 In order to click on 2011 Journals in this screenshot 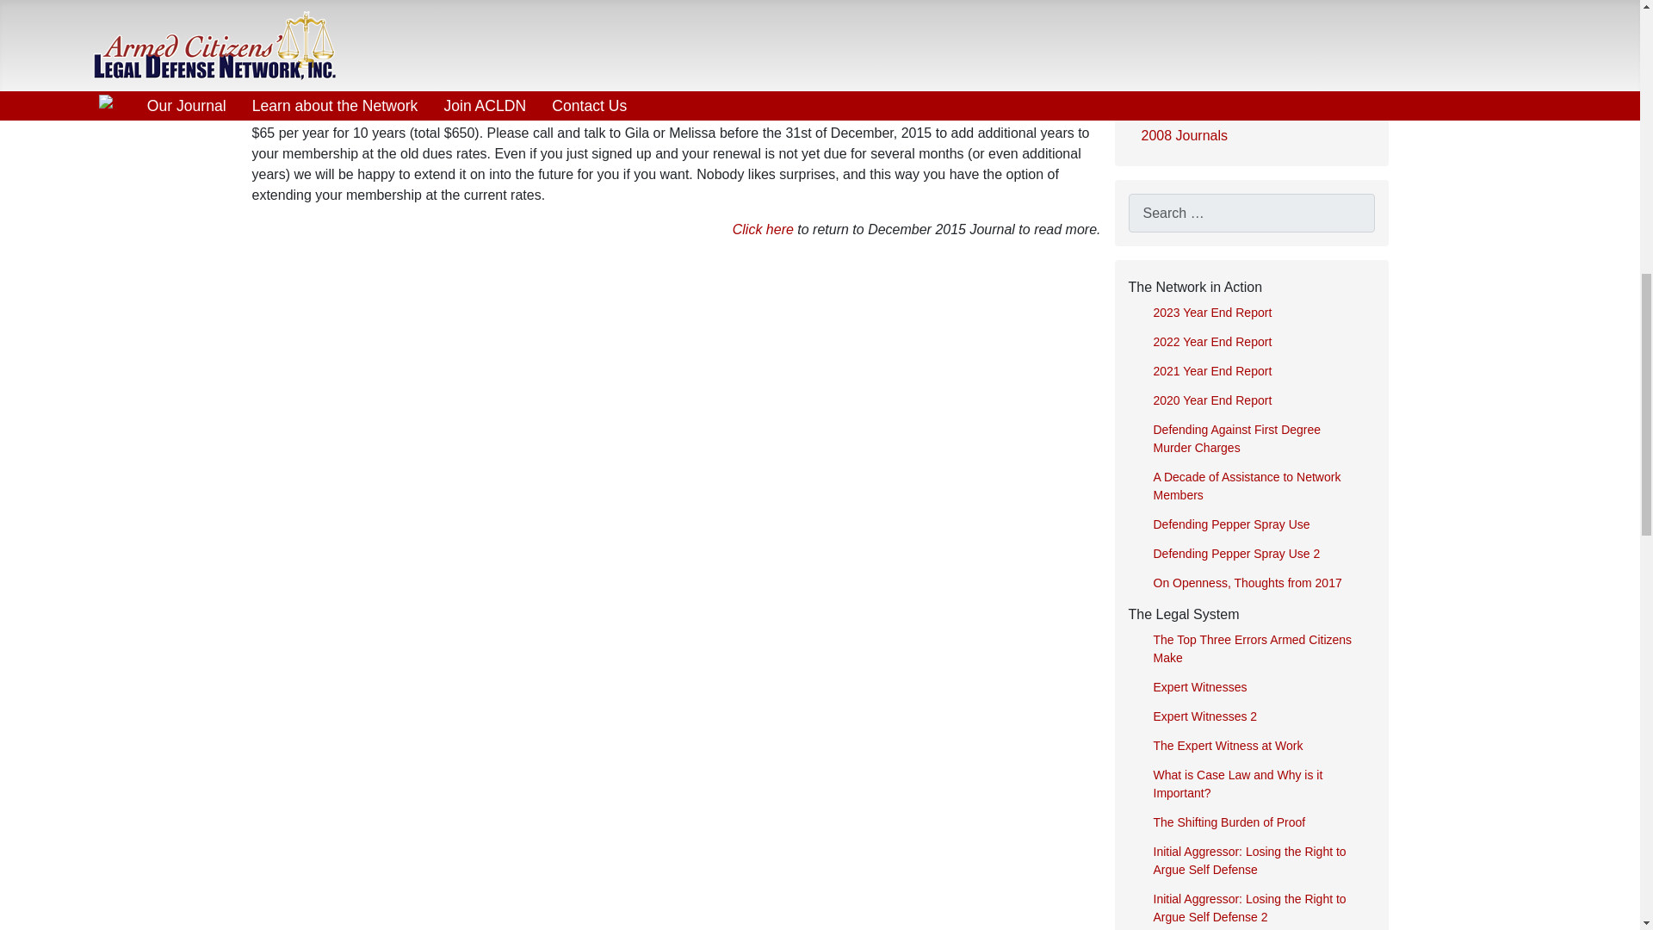, I will do `click(1250, 38)`.